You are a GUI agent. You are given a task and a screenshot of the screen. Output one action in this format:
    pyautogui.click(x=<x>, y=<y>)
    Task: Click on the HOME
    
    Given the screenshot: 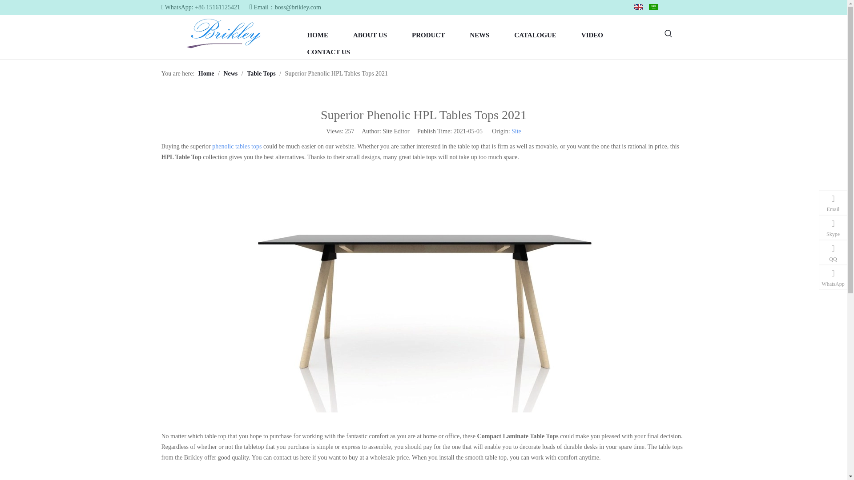 What is the action you would take?
    pyautogui.click(x=317, y=34)
    